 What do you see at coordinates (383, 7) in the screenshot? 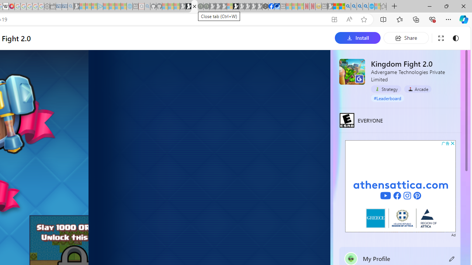
I see `Favorites - Sleeping` at bounding box center [383, 7].